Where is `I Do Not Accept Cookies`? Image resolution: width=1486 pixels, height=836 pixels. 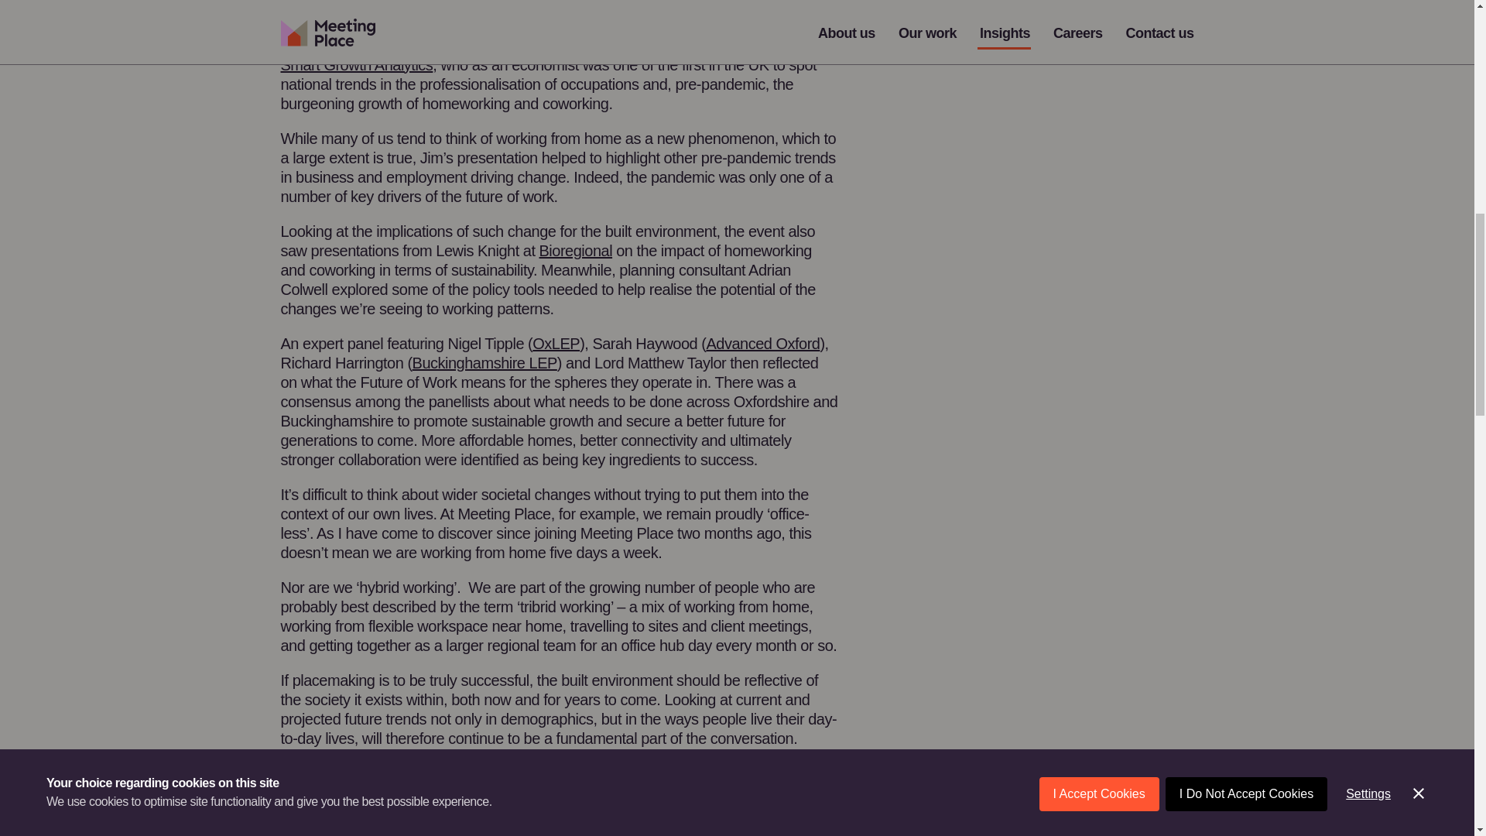
I Do Not Accept Cookies is located at coordinates (1246, 25).